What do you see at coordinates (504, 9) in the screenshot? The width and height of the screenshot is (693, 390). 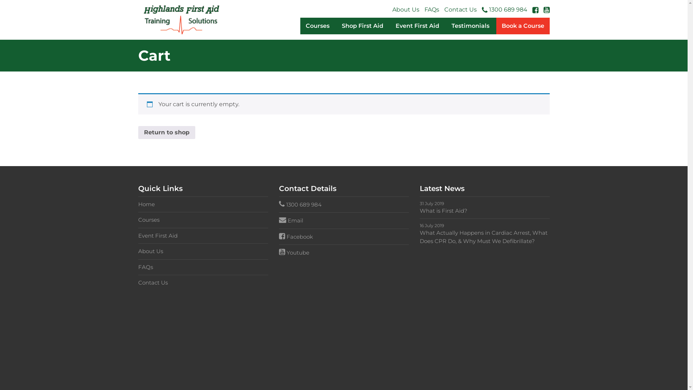 I see `1300 689 984` at bounding box center [504, 9].